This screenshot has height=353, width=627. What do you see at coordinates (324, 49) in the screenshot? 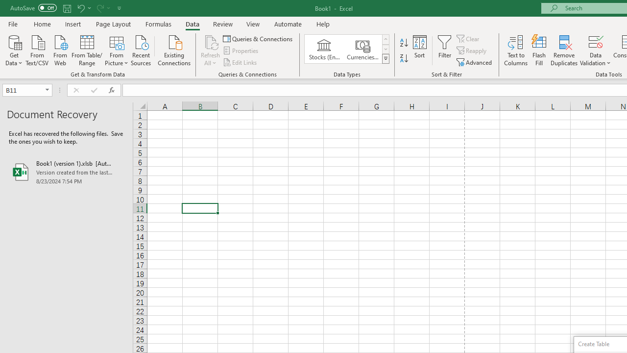
I see `Stocks (English)` at bounding box center [324, 49].